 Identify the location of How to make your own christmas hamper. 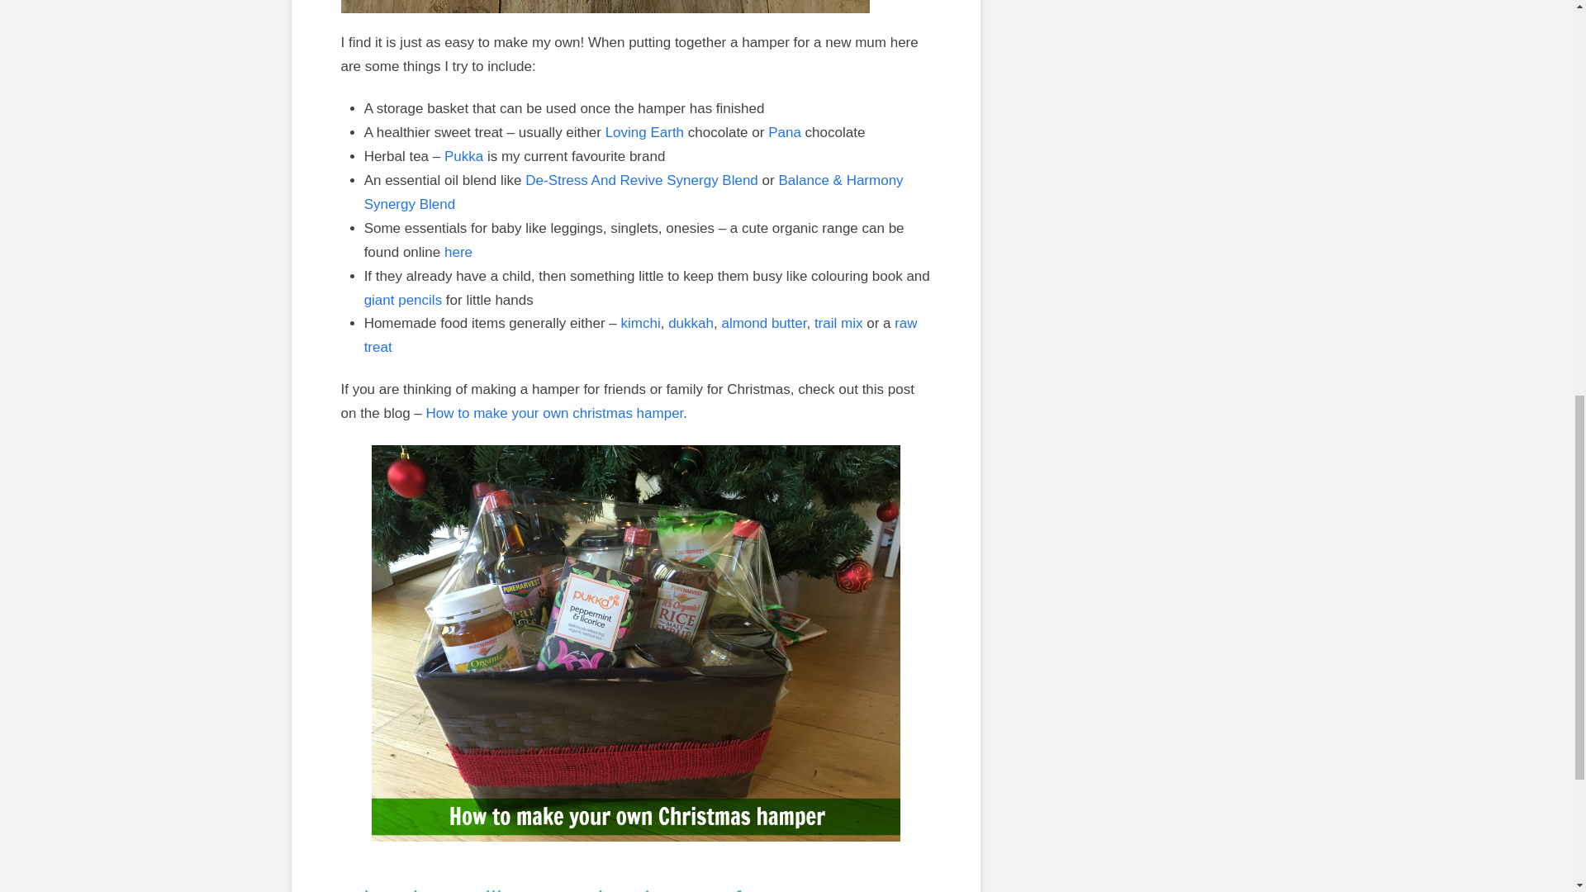
(555, 413).